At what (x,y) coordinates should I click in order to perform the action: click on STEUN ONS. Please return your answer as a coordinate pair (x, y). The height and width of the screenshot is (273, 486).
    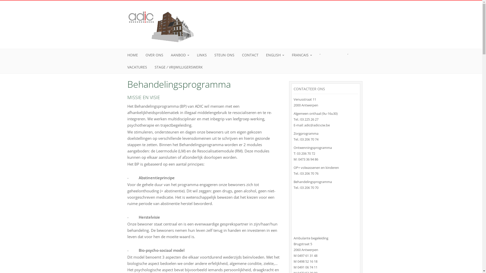
    Looking at the image, I should click on (224, 55).